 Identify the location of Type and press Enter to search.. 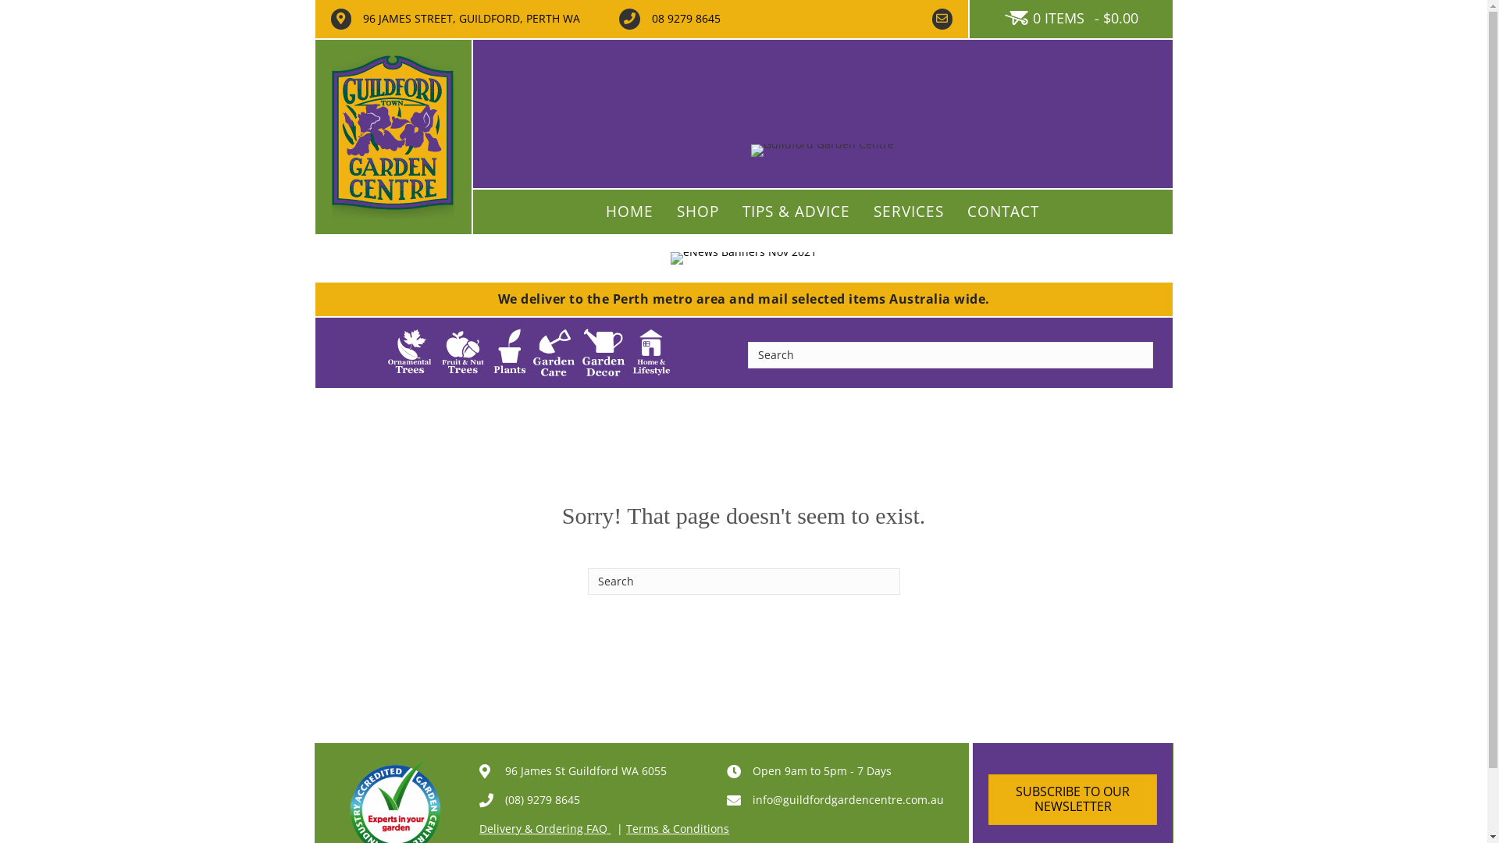
(951, 355).